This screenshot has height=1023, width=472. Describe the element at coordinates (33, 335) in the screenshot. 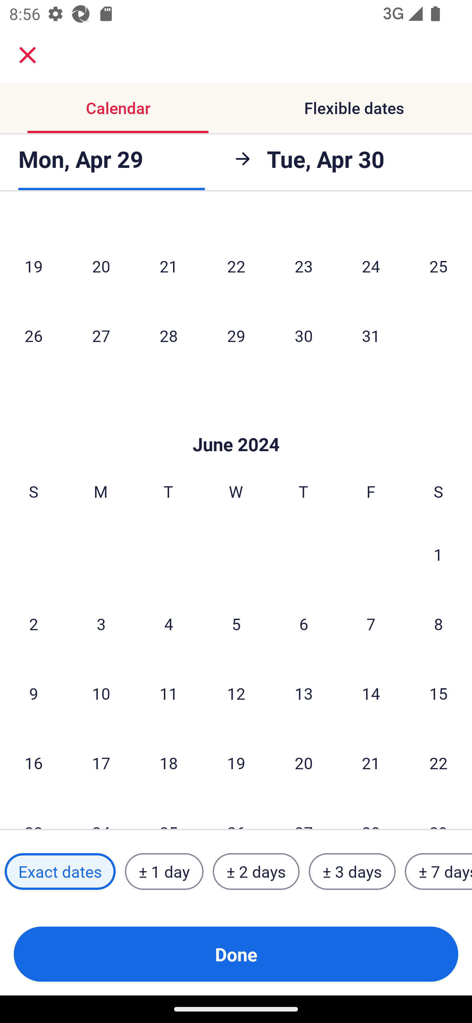

I see `26 Sunday, May 26, 2024` at that location.